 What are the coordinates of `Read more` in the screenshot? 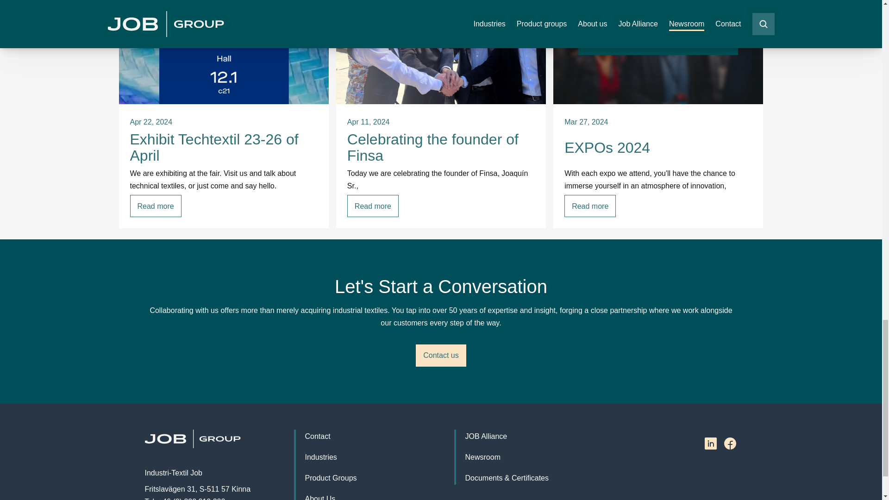 It's located at (373, 206).